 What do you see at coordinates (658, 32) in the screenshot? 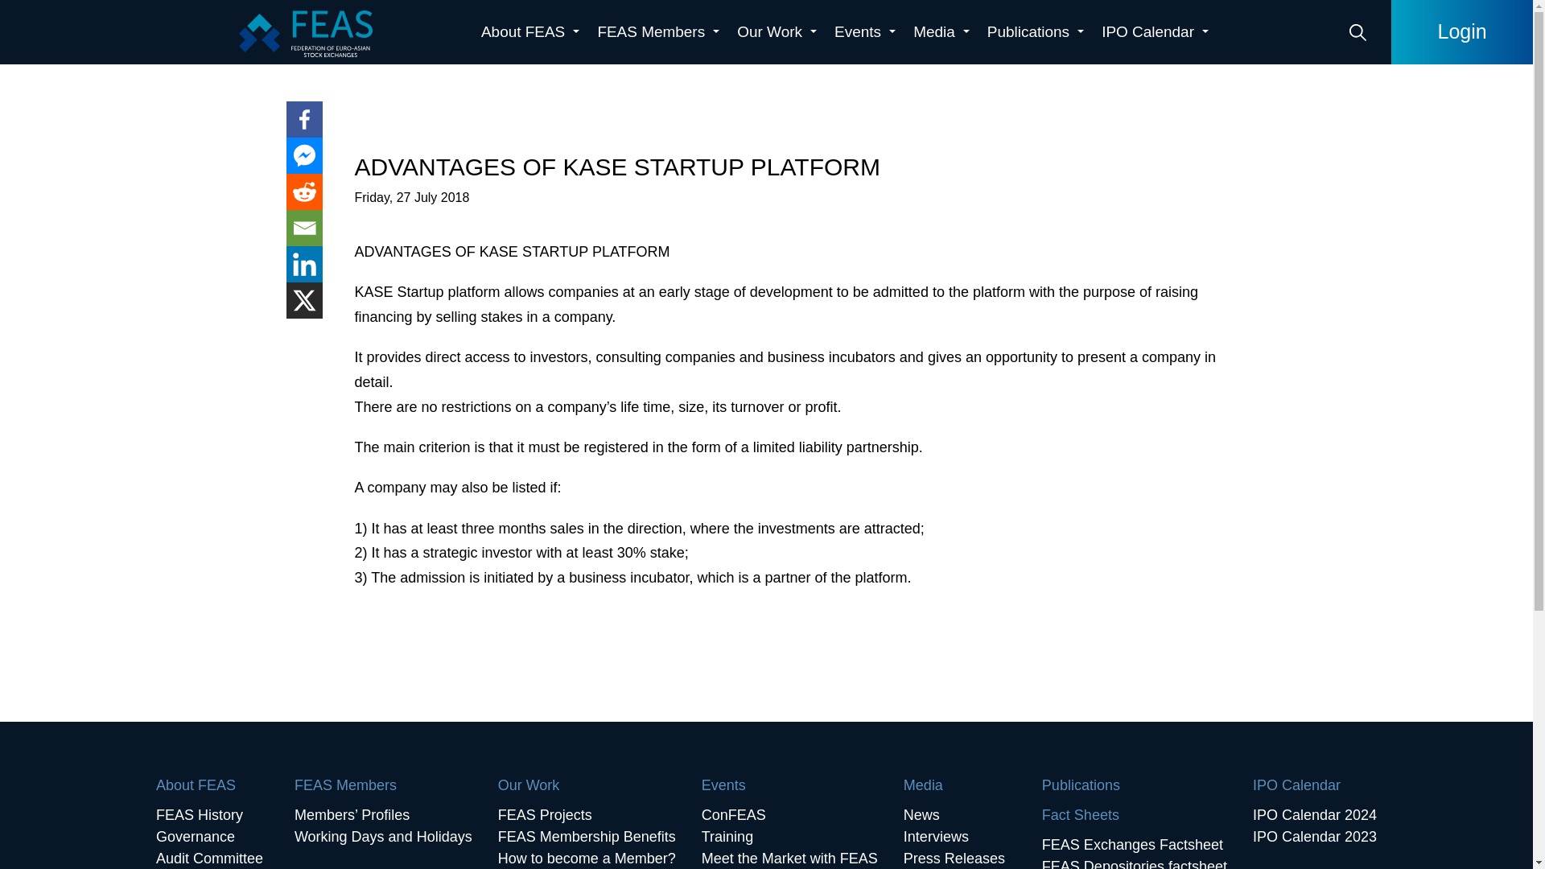
I see `FEAS Members` at bounding box center [658, 32].